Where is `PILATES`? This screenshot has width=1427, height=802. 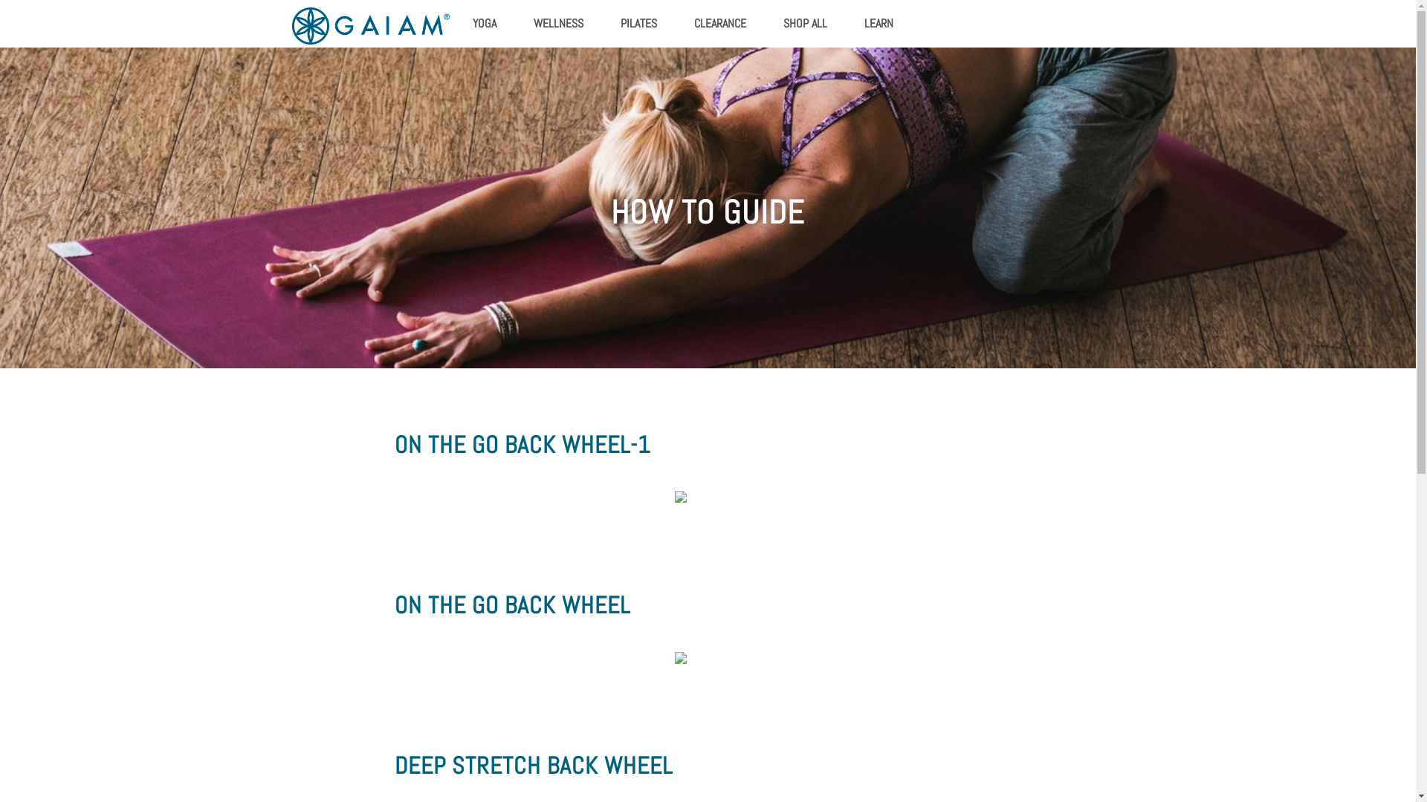
PILATES is located at coordinates (639, 24).